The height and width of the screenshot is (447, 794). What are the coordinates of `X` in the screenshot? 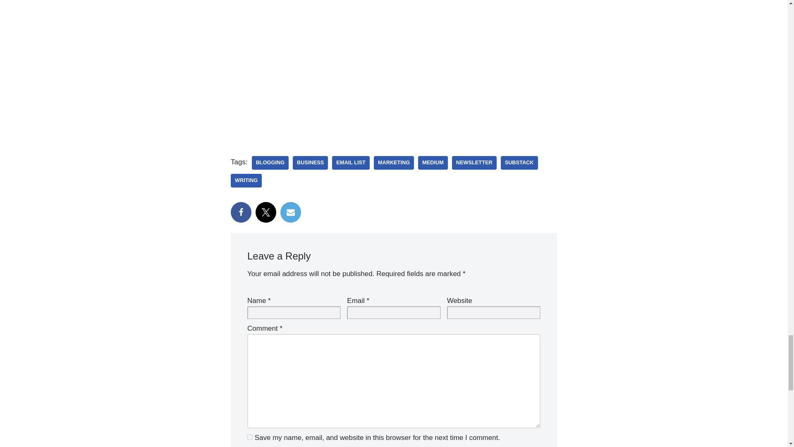 It's located at (266, 212).